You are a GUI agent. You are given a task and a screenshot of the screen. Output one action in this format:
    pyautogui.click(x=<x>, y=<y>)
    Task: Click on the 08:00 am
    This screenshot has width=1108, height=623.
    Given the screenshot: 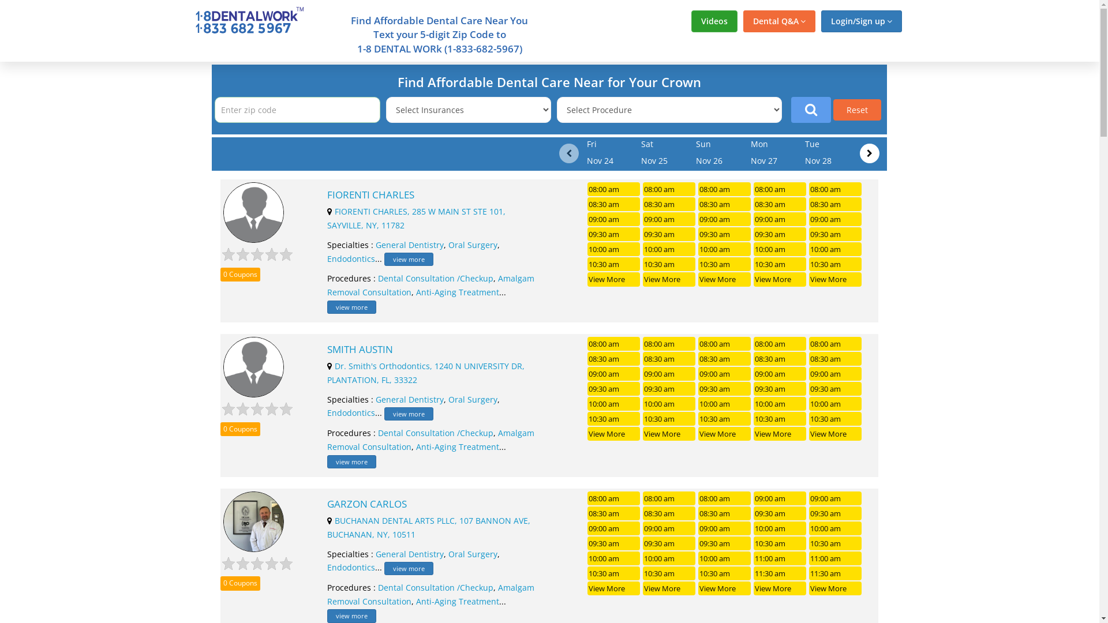 What is the action you would take?
    pyautogui.click(x=725, y=189)
    